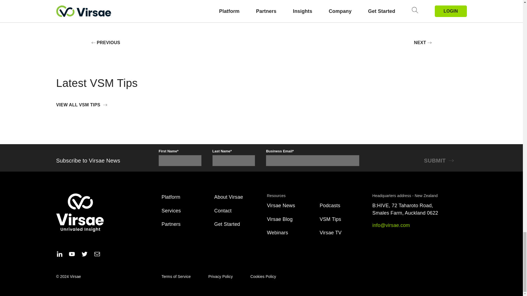 The image size is (527, 296). Describe the element at coordinates (171, 210) in the screenshot. I see `Services` at that location.